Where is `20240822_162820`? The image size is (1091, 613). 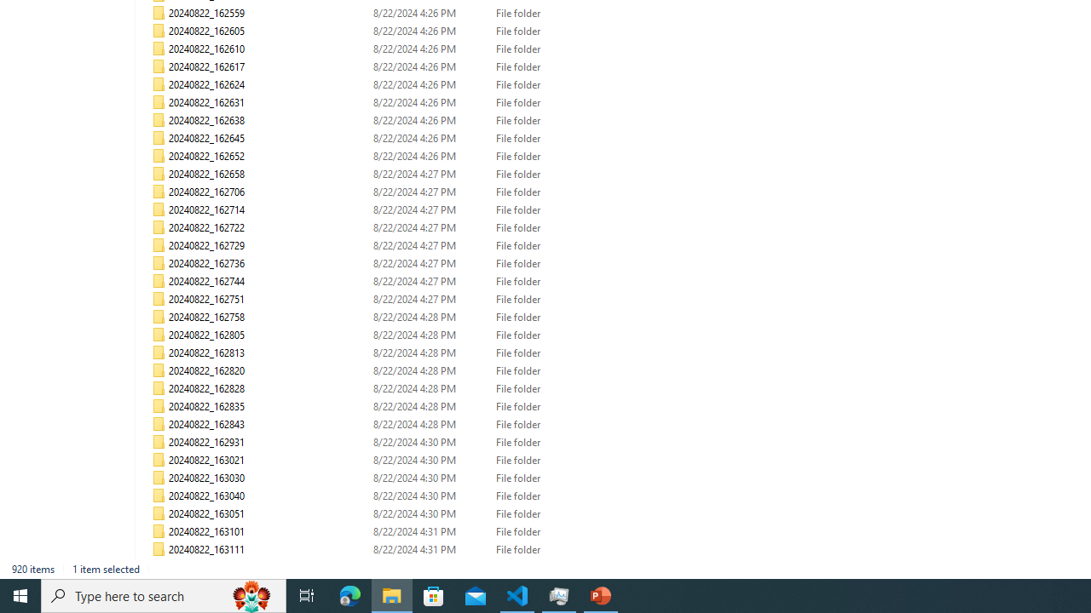
20240822_162820 is located at coordinates (402, 371).